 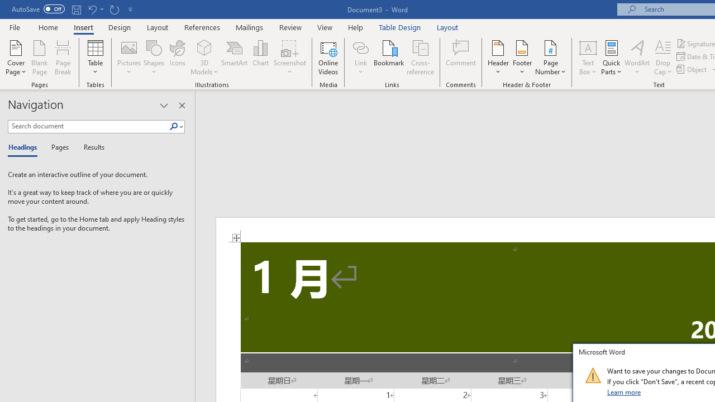 What do you see at coordinates (551, 57) in the screenshot?
I see `Page Number` at bounding box center [551, 57].